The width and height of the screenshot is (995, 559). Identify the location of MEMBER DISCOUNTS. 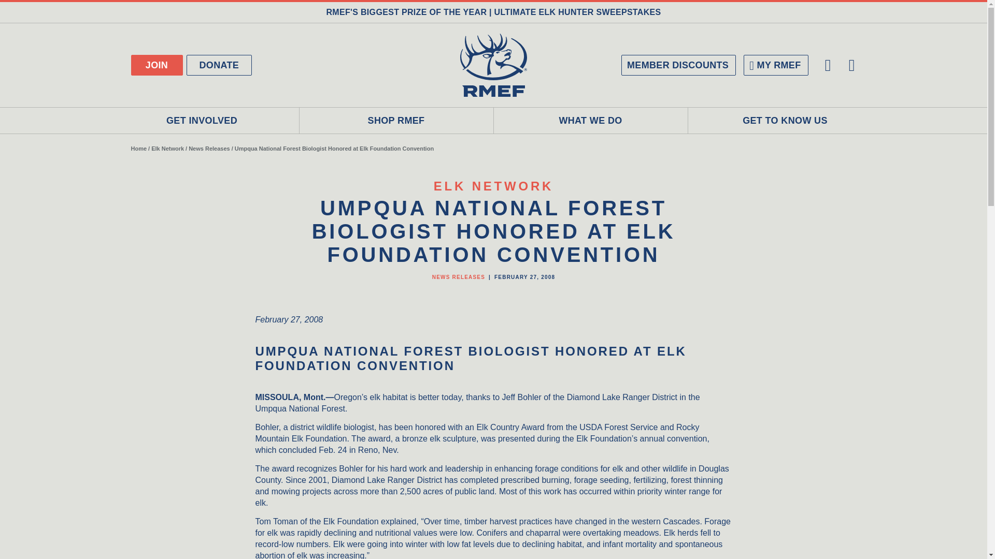
(678, 65).